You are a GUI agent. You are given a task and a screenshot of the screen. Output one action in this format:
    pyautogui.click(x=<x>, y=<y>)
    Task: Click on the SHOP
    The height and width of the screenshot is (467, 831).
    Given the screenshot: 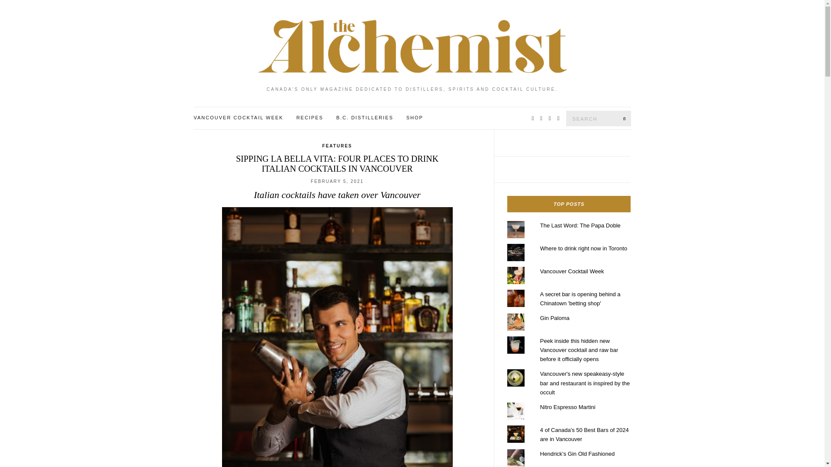 What is the action you would take?
    pyautogui.click(x=415, y=118)
    